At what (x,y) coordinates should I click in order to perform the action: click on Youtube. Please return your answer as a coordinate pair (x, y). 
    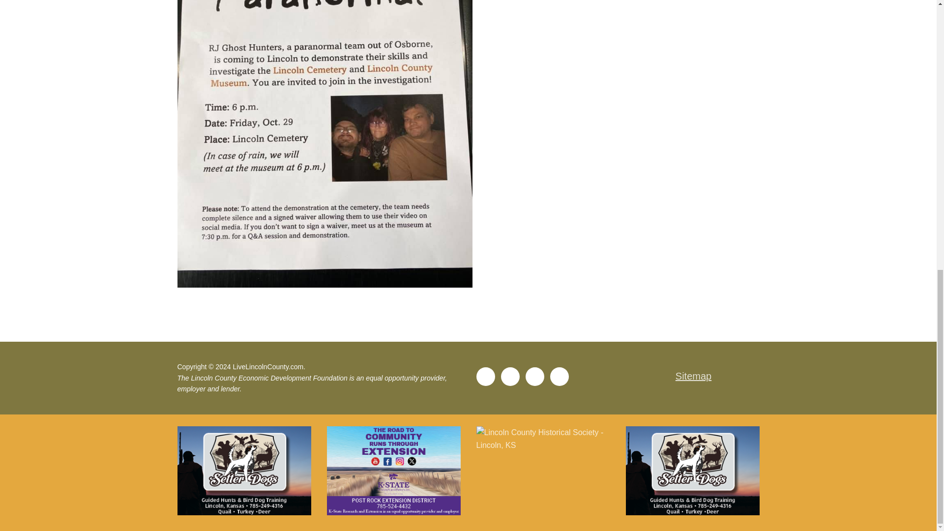
    Looking at the image, I should click on (534, 377).